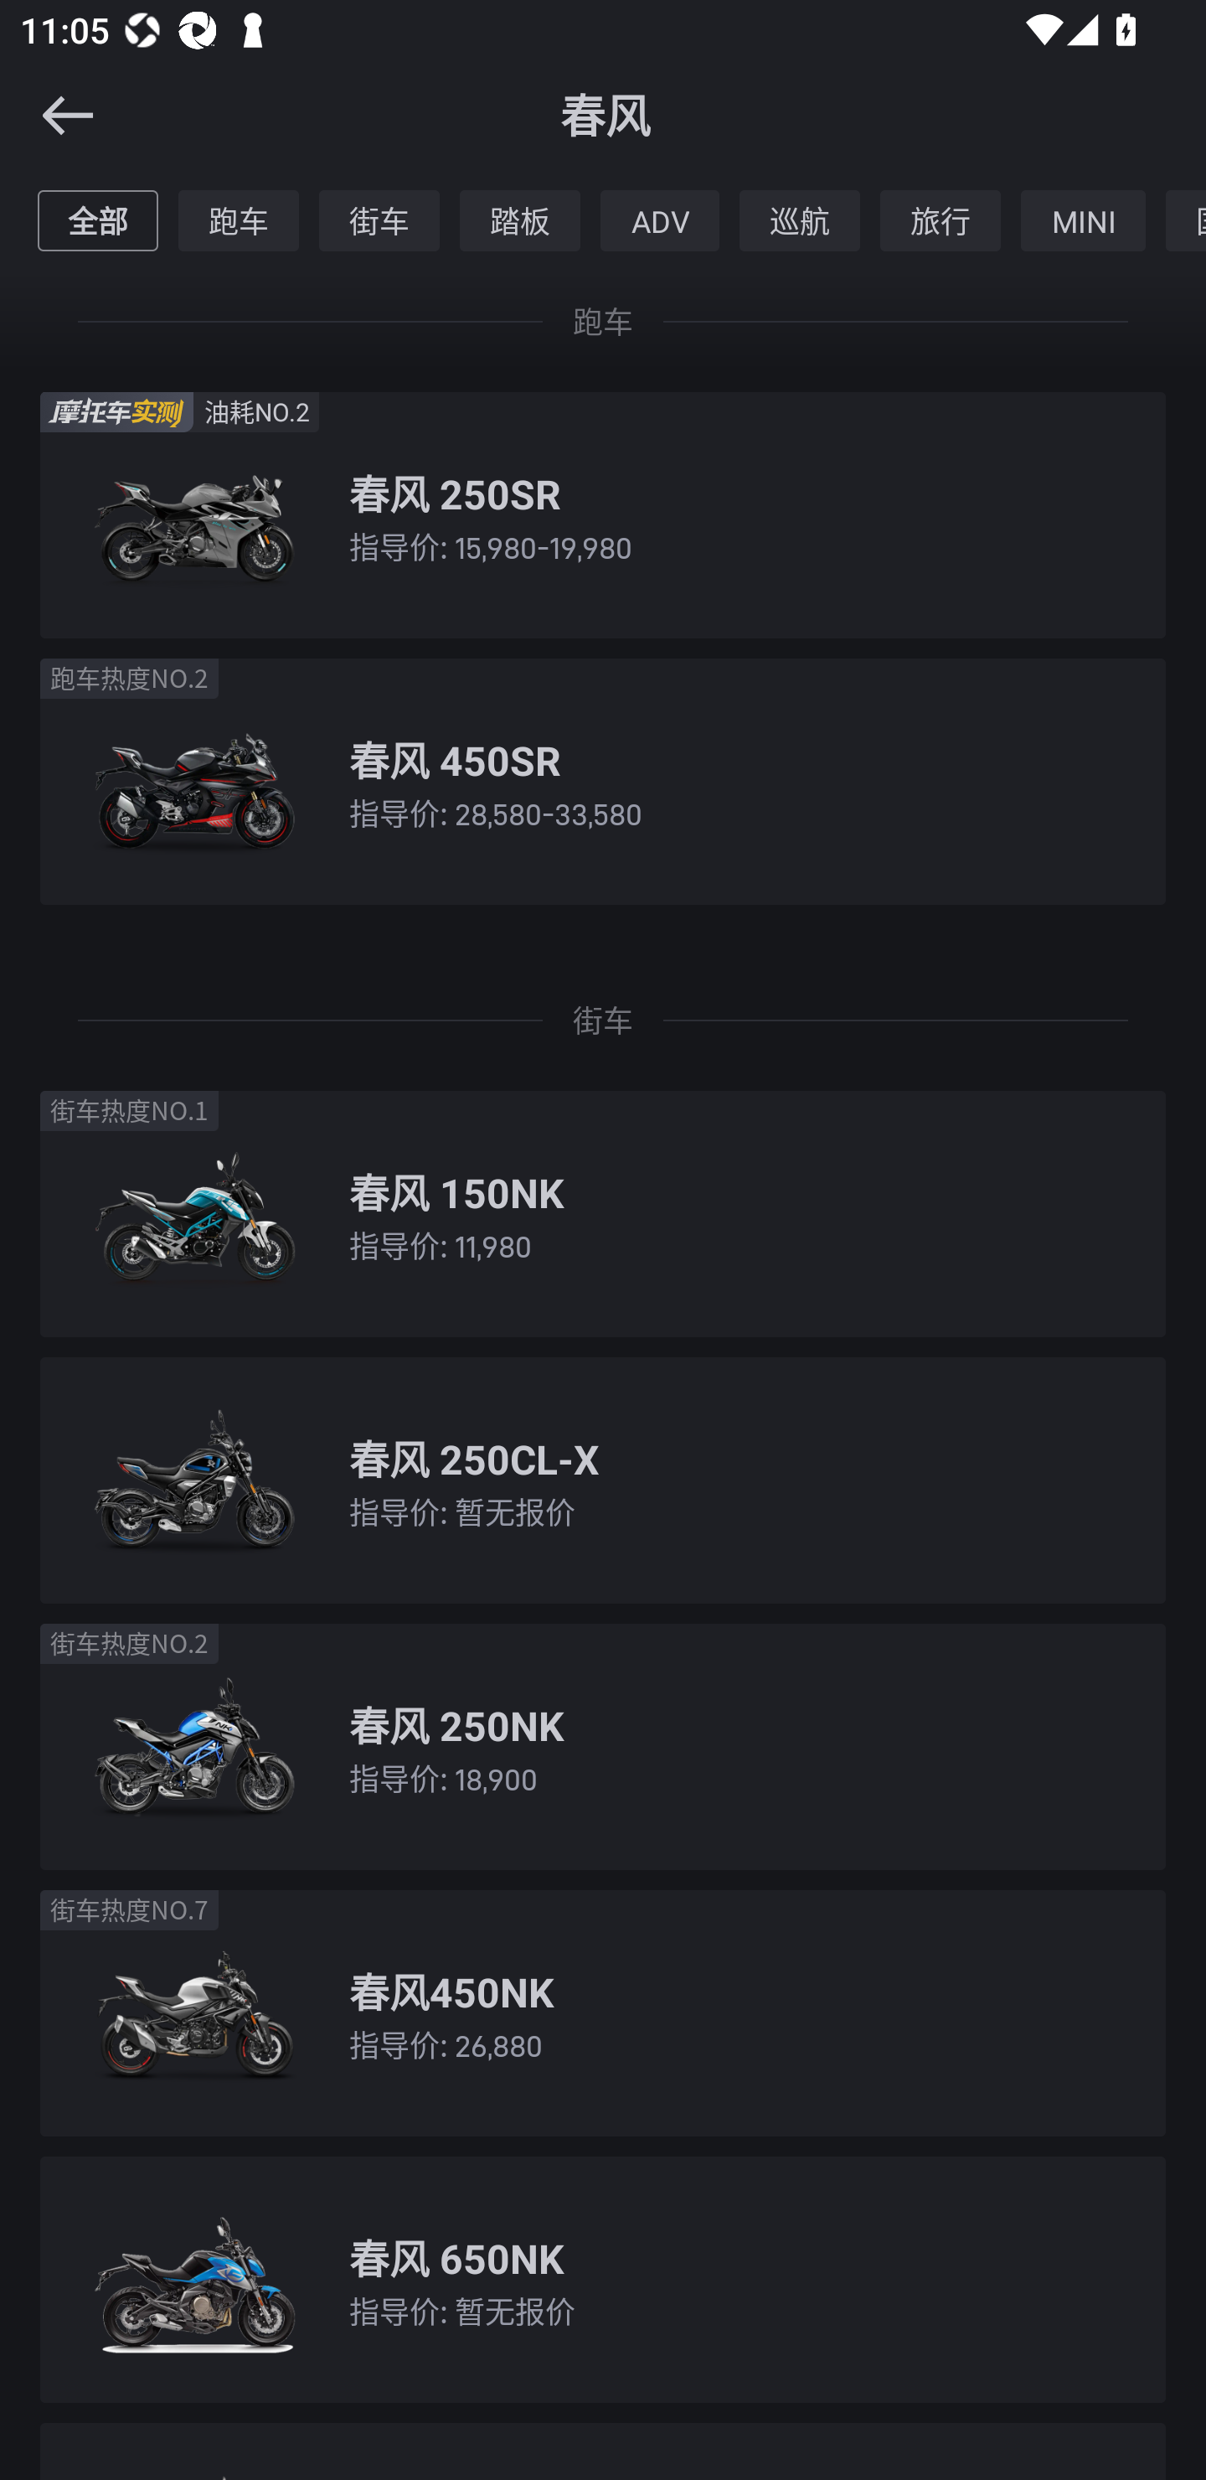 Image resolution: width=1206 pixels, height=2480 pixels. I want to click on 踏板, so click(519, 220).